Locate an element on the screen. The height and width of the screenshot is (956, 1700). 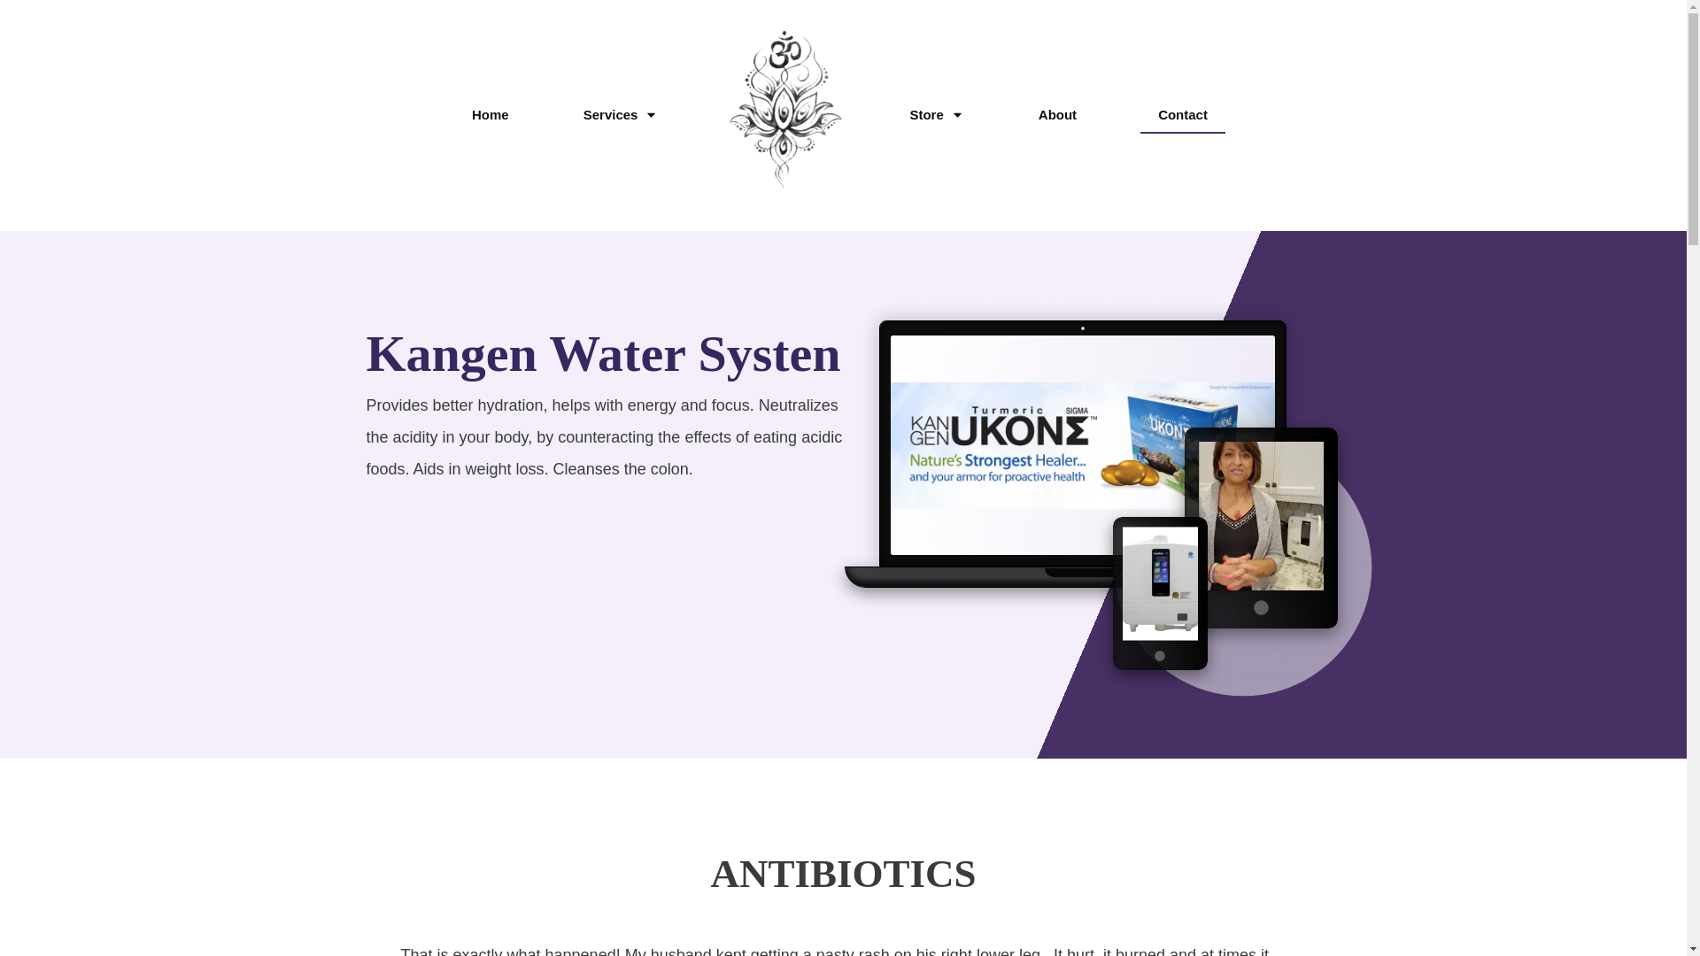
Services is located at coordinates (621, 114).